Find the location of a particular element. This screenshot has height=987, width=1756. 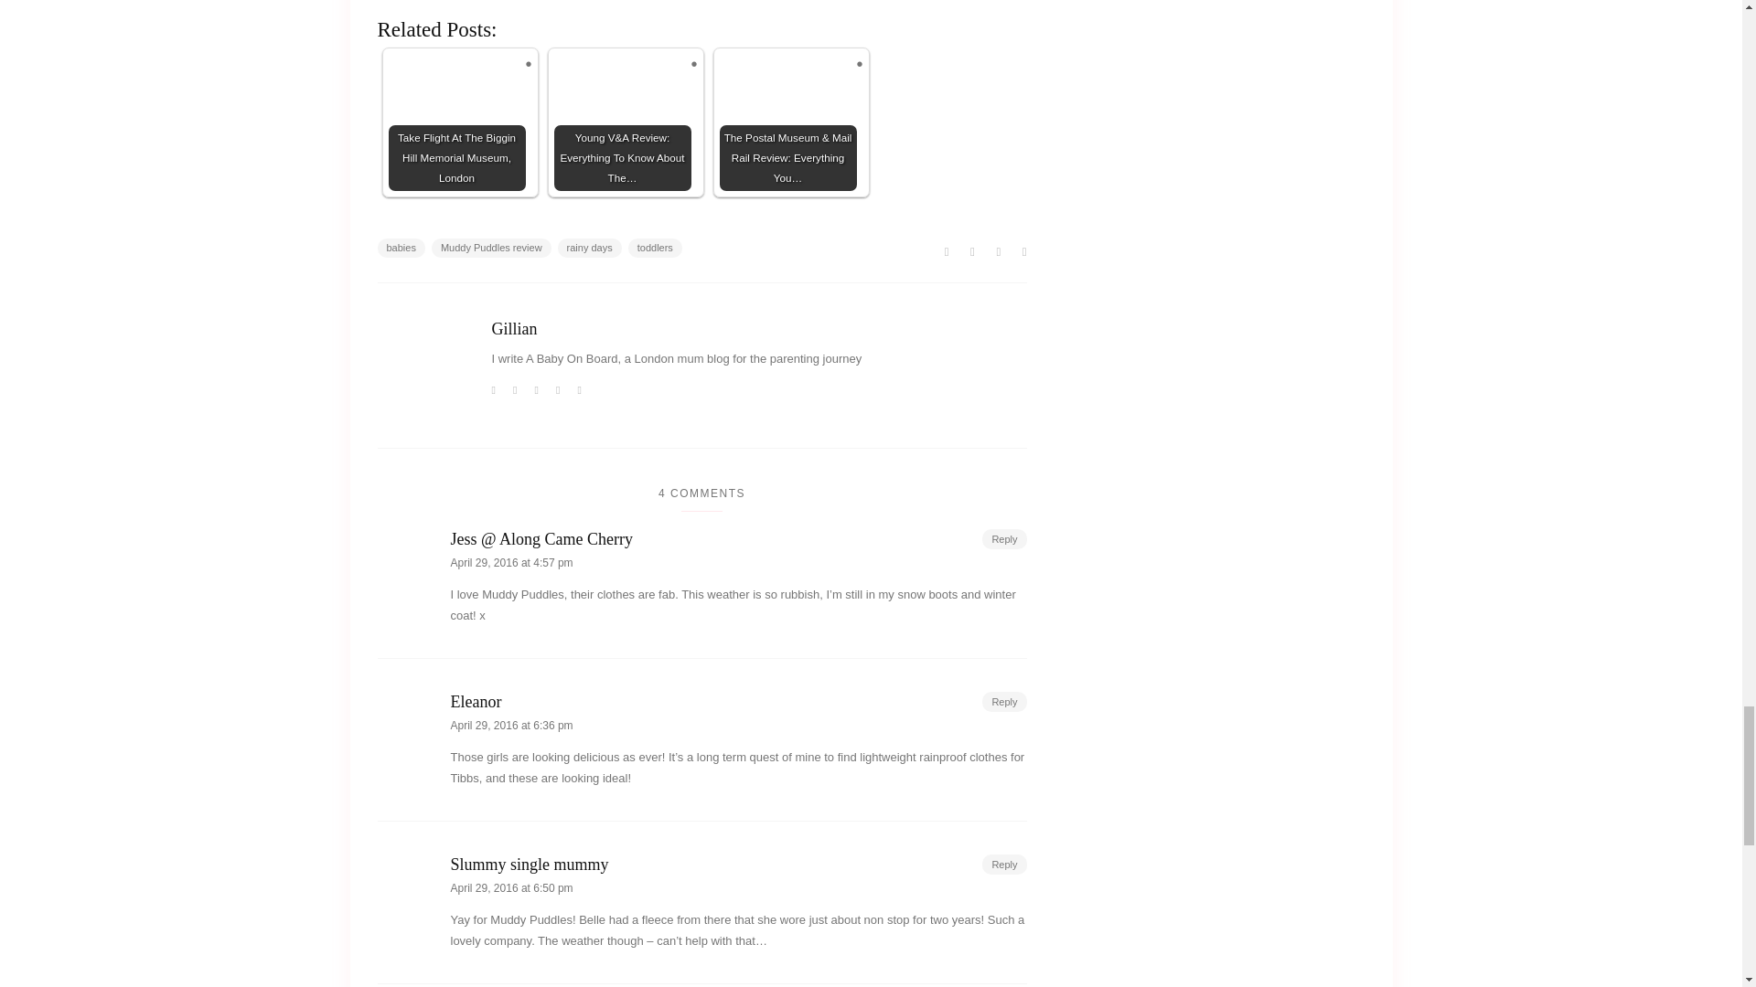

Eleanor is located at coordinates (737, 702).